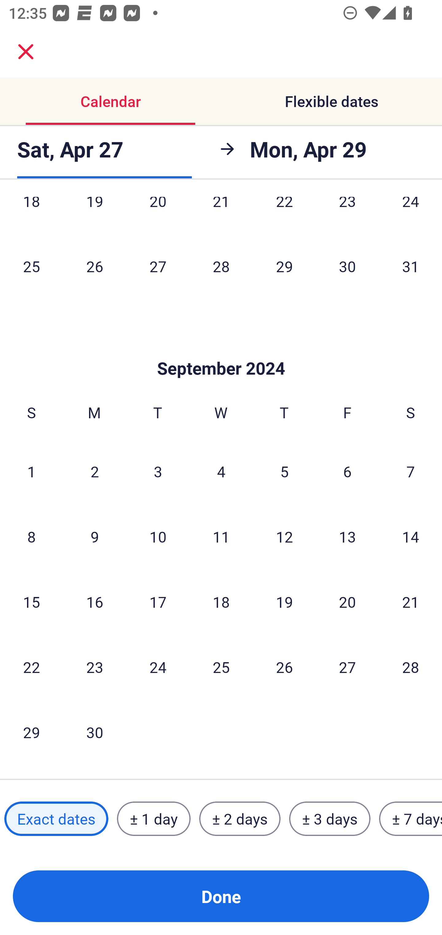  I want to click on 20 Friday, September 20, 2024, so click(347, 602).